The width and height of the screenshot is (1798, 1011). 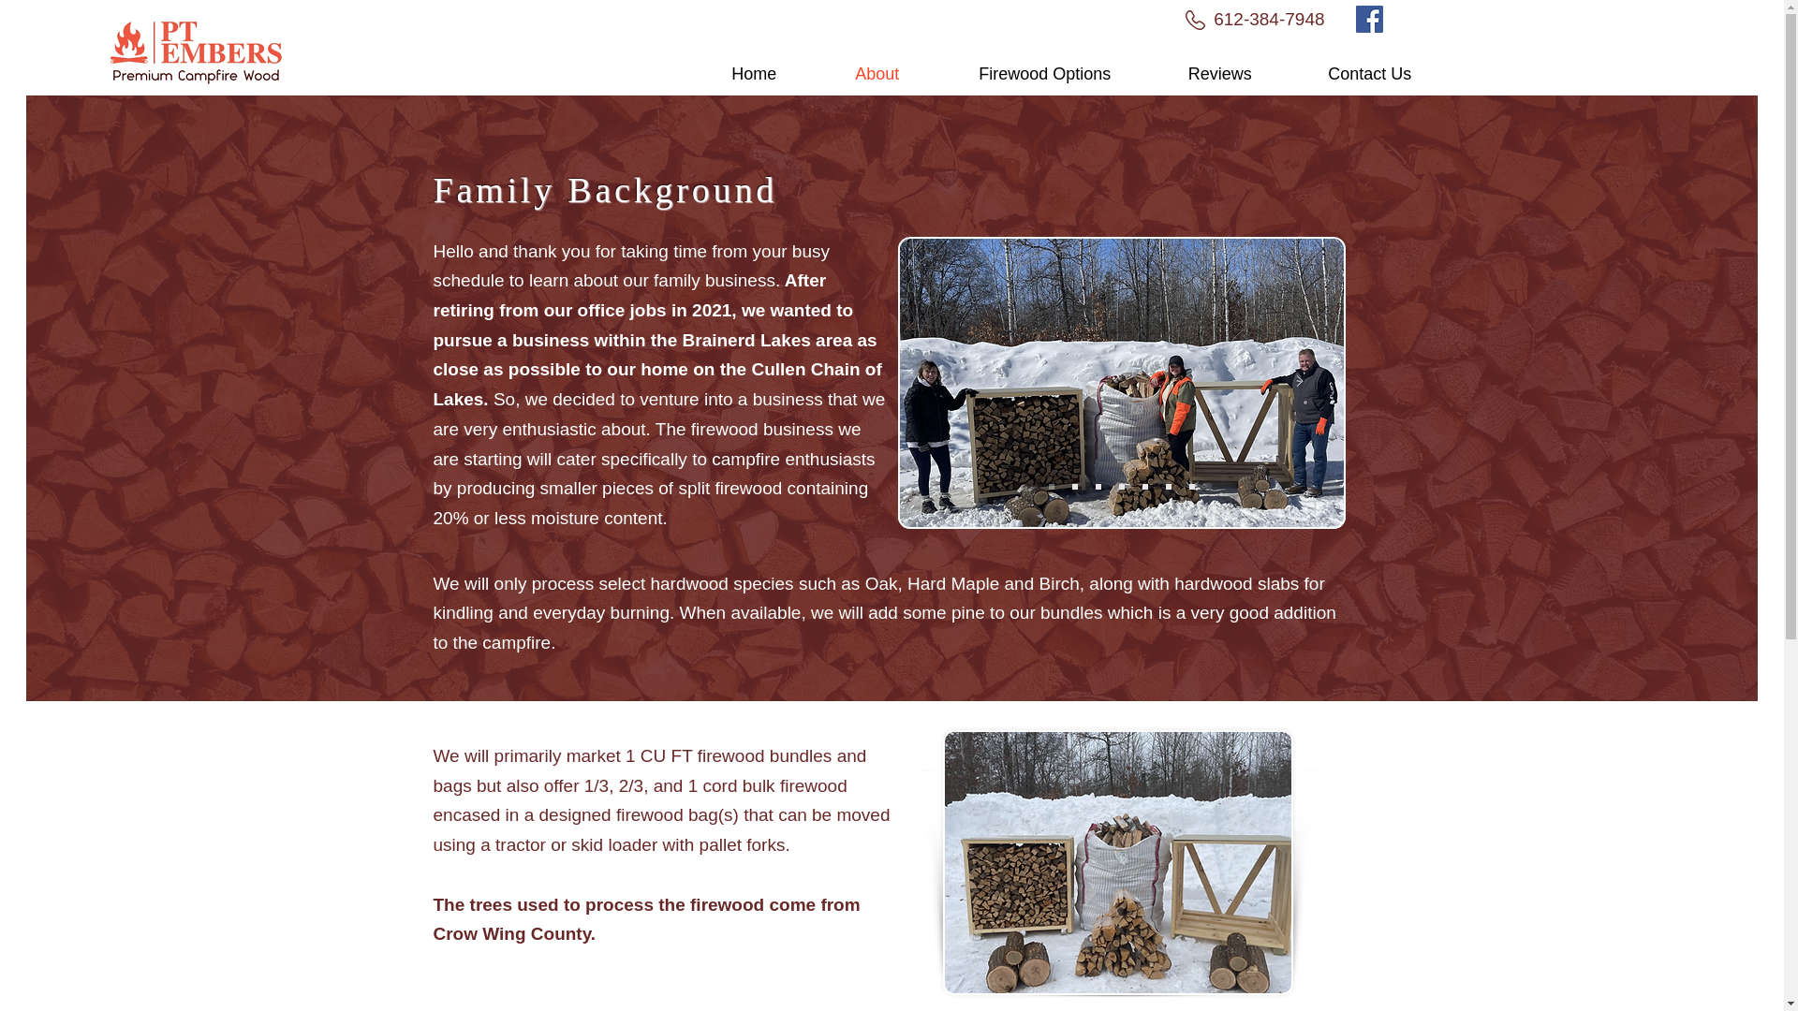 What do you see at coordinates (1268, 19) in the screenshot?
I see `612-384-7948` at bounding box center [1268, 19].